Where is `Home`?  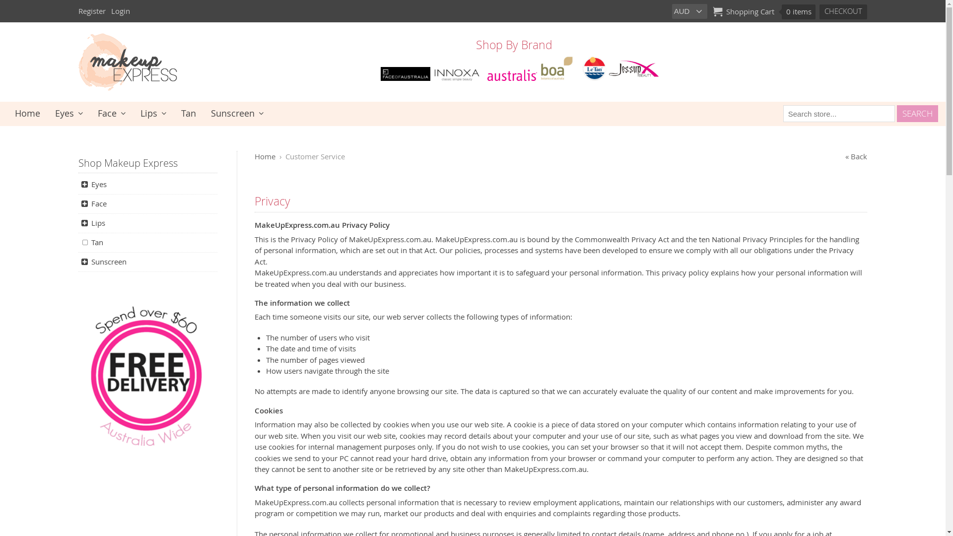 Home is located at coordinates (265, 156).